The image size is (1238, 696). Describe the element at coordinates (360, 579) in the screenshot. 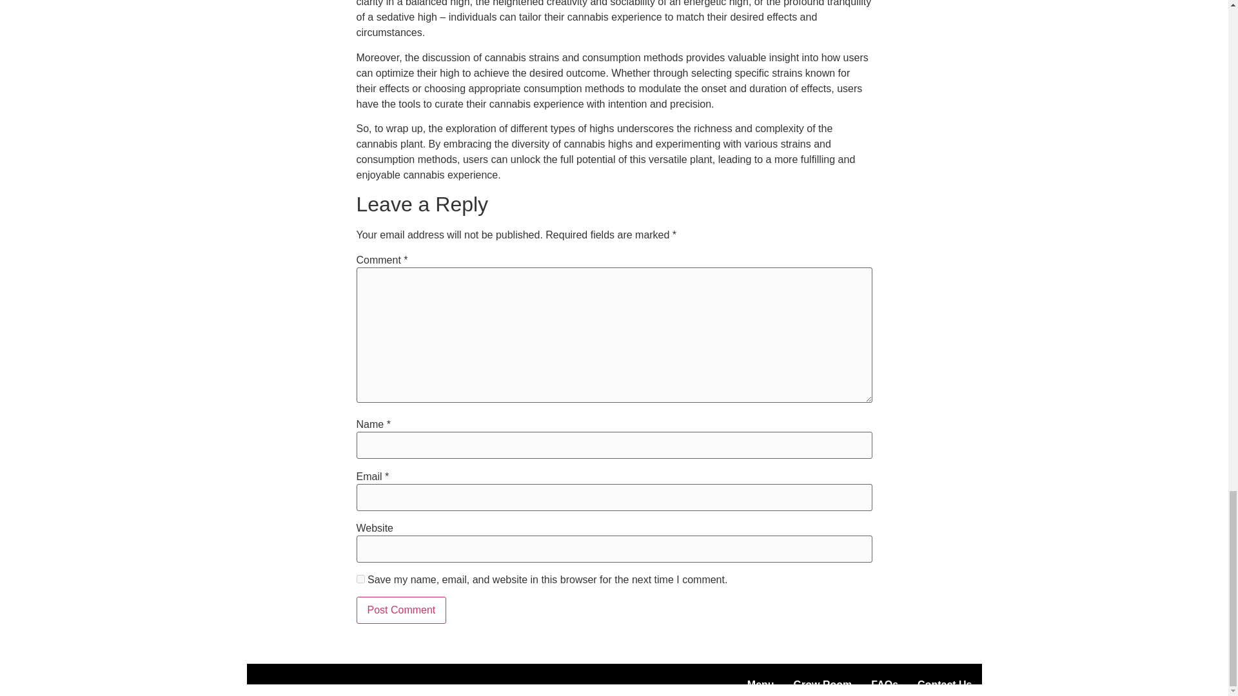

I see `yes` at that location.